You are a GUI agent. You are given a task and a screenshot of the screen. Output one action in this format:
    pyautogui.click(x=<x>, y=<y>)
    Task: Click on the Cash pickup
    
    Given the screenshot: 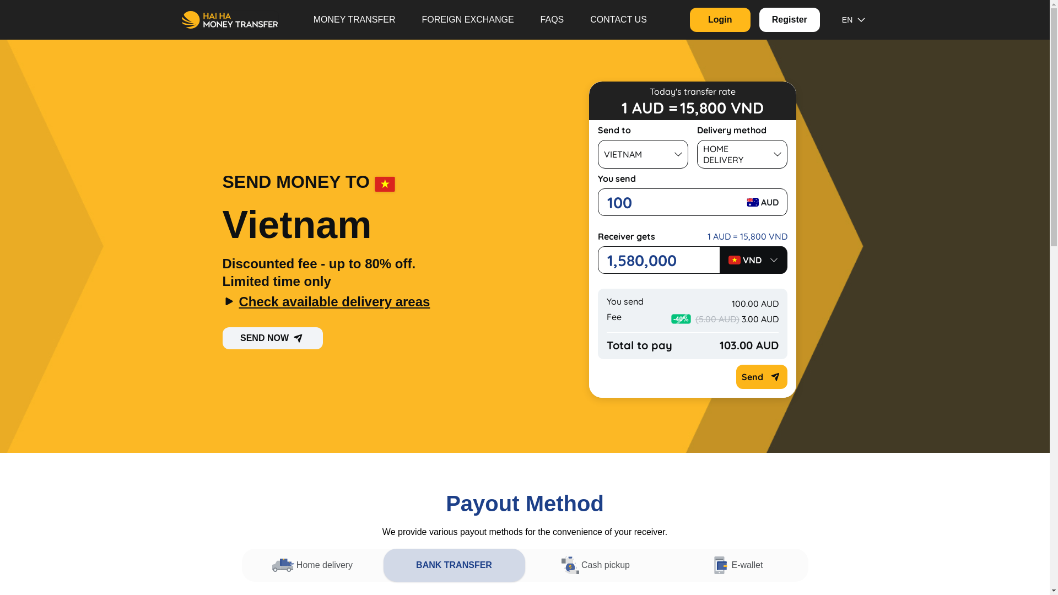 What is the action you would take?
    pyautogui.click(x=595, y=565)
    